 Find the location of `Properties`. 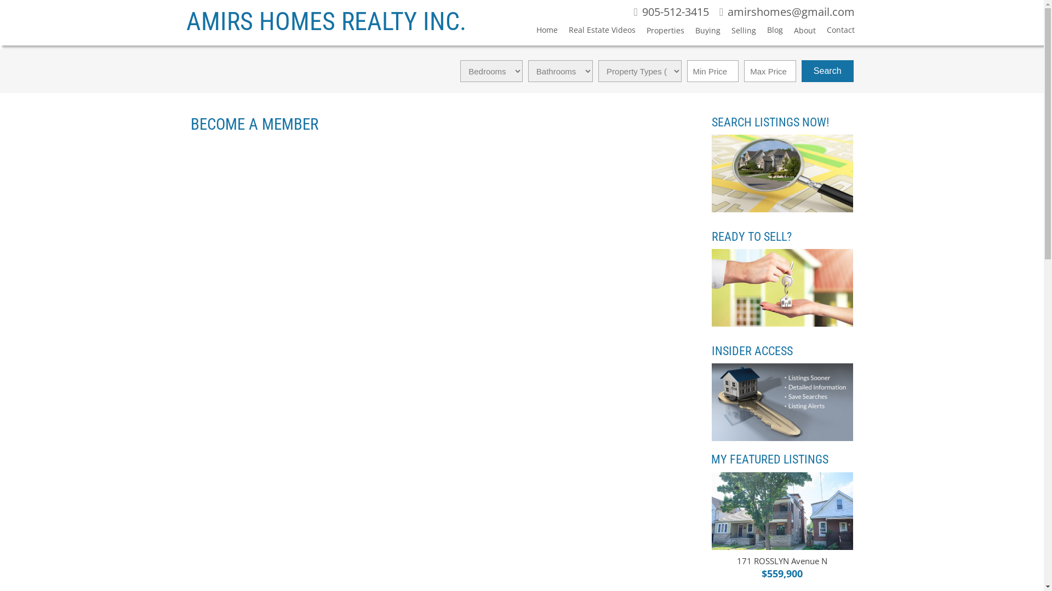

Properties is located at coordinates (660, 33).